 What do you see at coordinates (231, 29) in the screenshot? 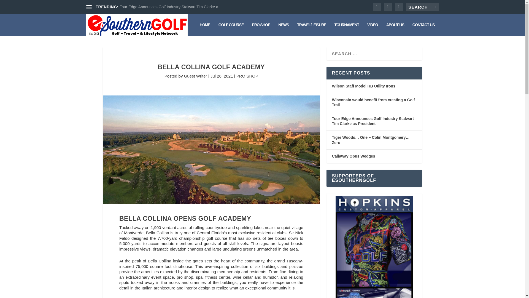
I see `GOLF COURSE` at bounding box center [231, 29].